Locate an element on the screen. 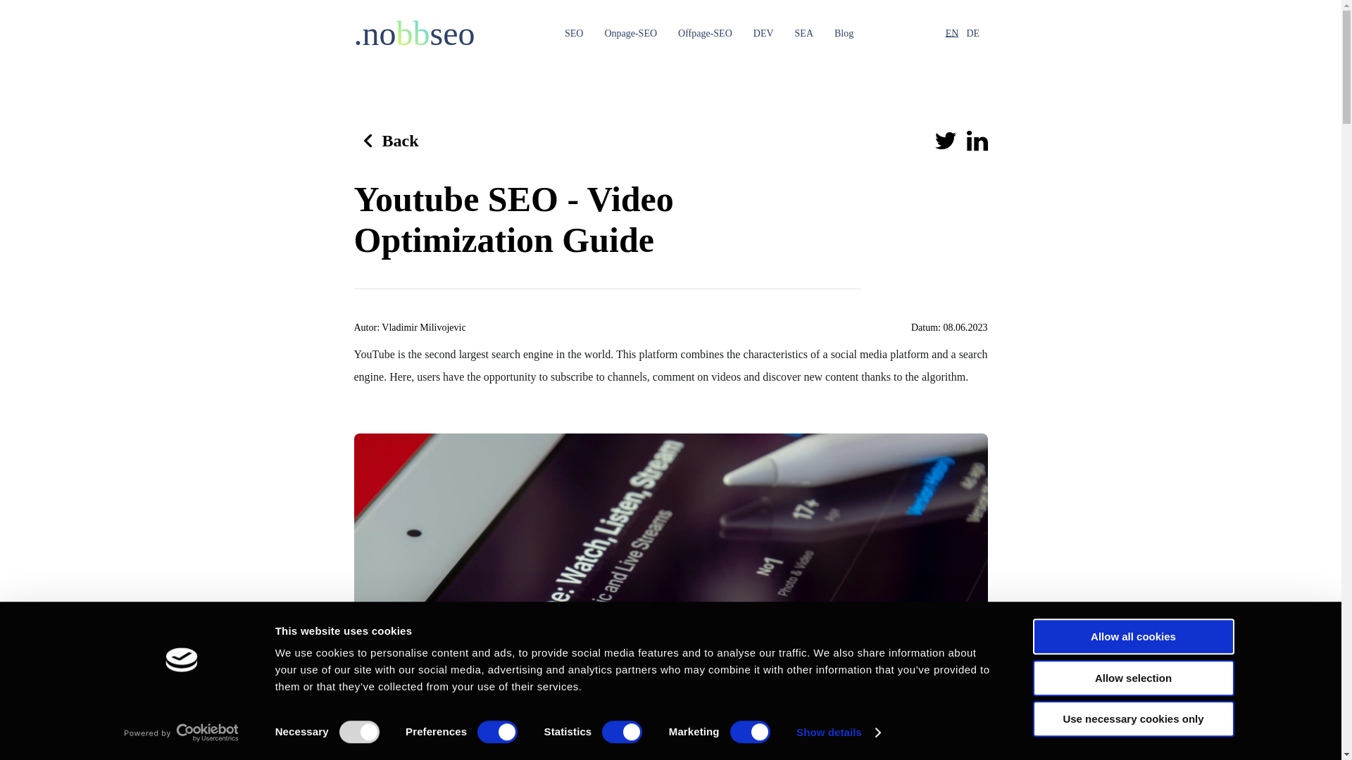 Image resolution: width=1352 pixels, height=760 pixels. Offpage-SEO is located at coordinates (706, 35).